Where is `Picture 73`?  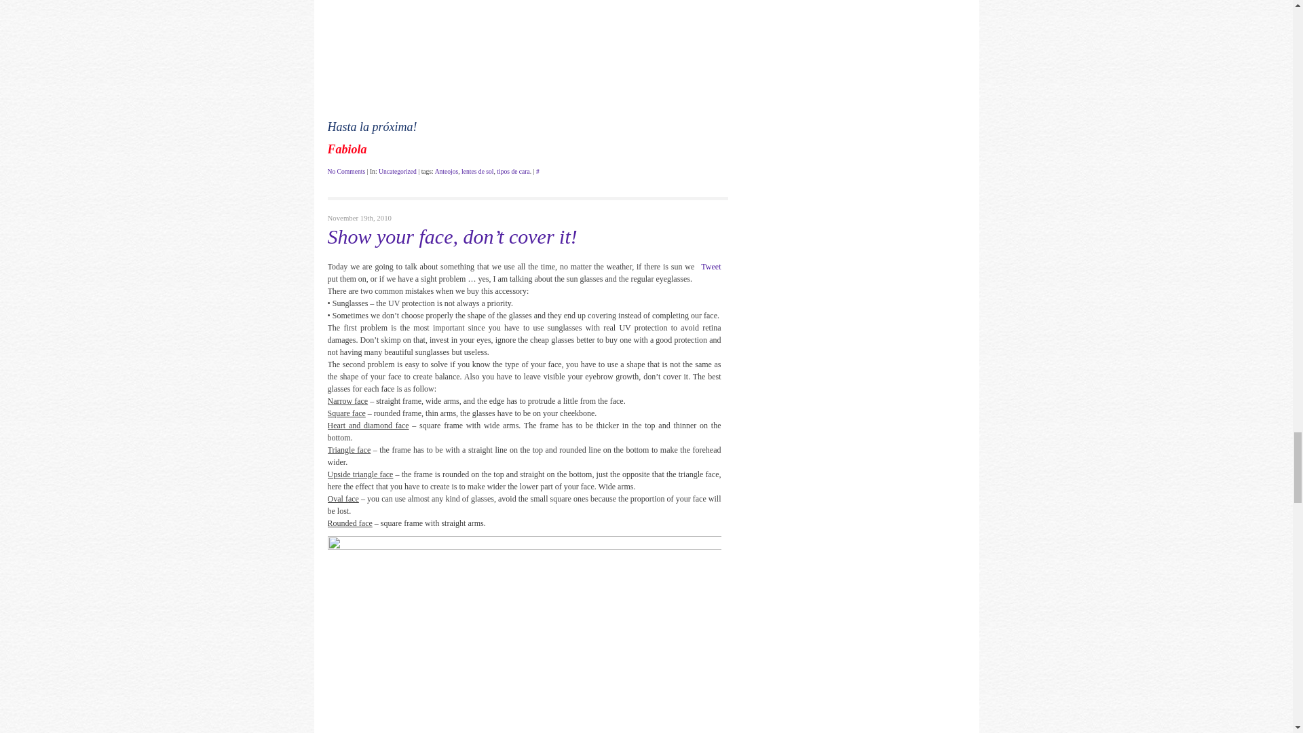 Picture 73 is located at coordinates (523, 55).